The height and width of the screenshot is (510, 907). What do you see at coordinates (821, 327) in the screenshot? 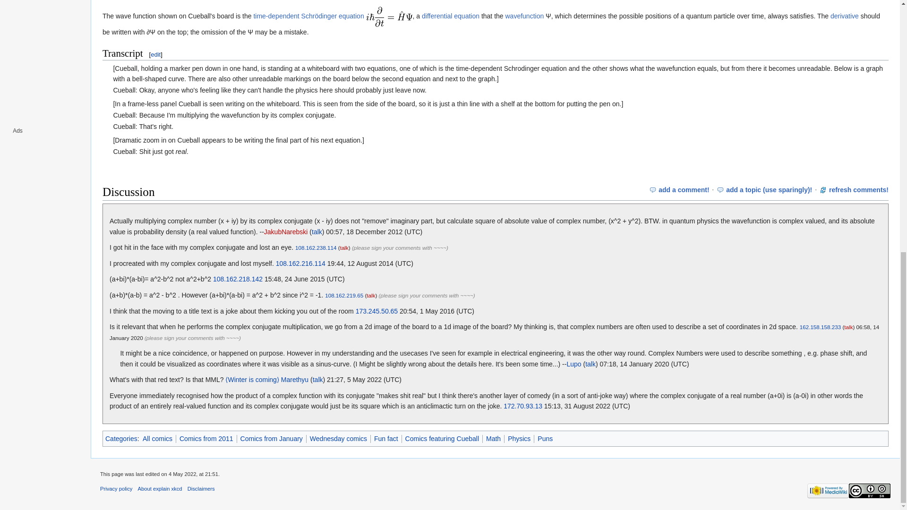
I see `162.158.158.233` at bounding box center [821, 327].